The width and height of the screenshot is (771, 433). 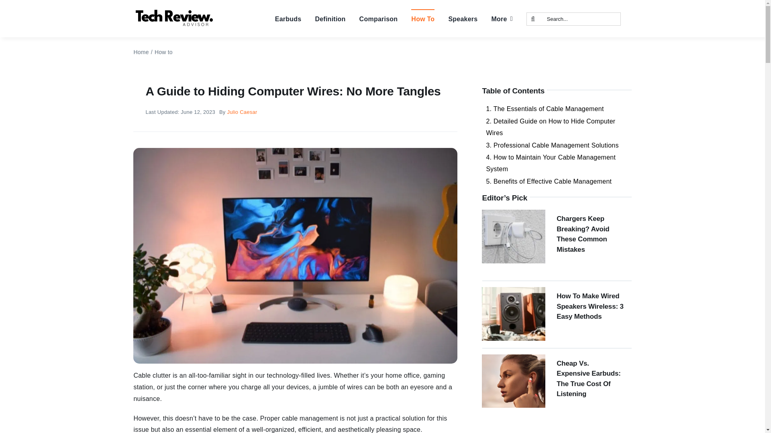 What do you see at coordinates (502, 18) in the screenshot?
I see `More` at bounding box center [502, 18].